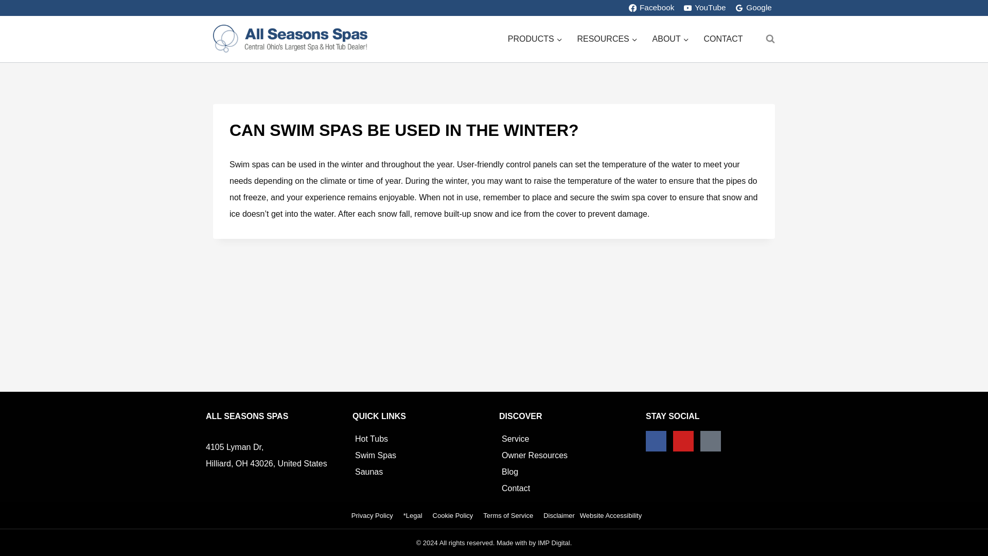 The width and height of the screenshot is (988, 556). I want to click on Google, so click(753, 8).